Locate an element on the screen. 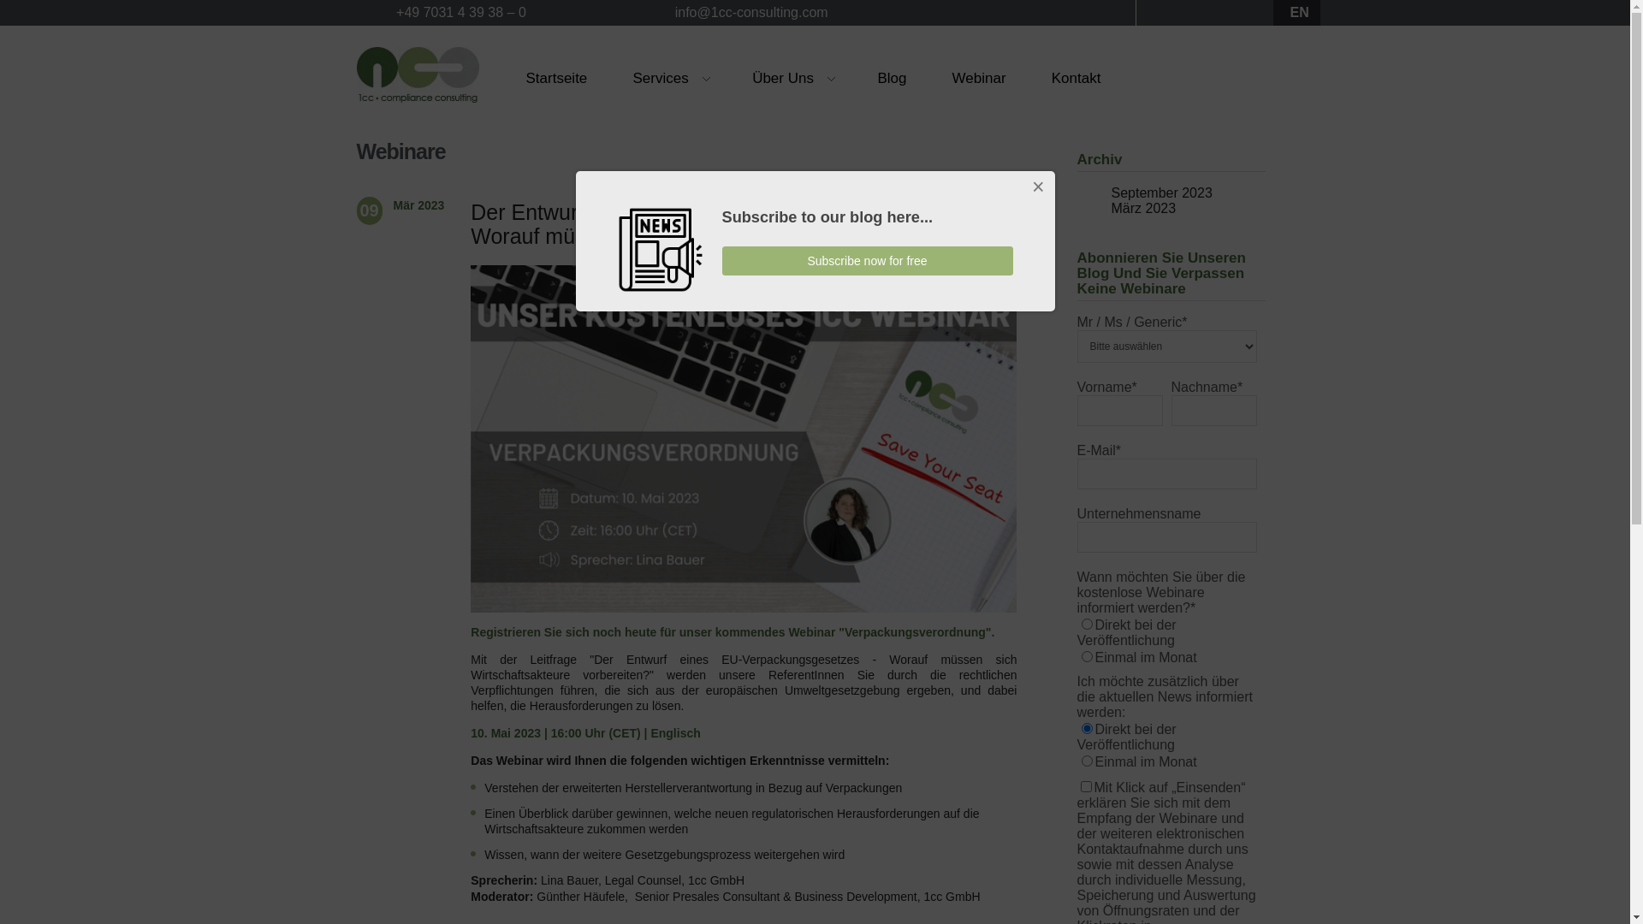  Blog is located at coordinates (892, 77).